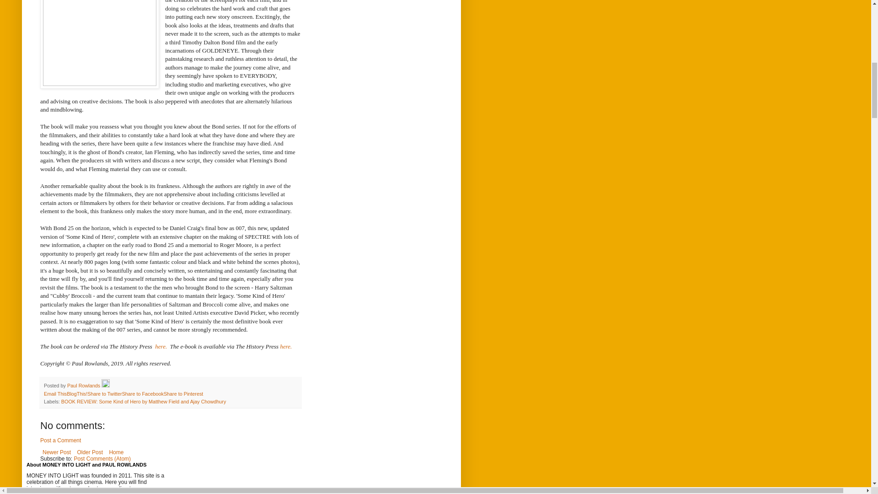 Image resolution: width=878 pixels, height=494 pixels. I want to click on Share to Pinterest, so click(183, 394).